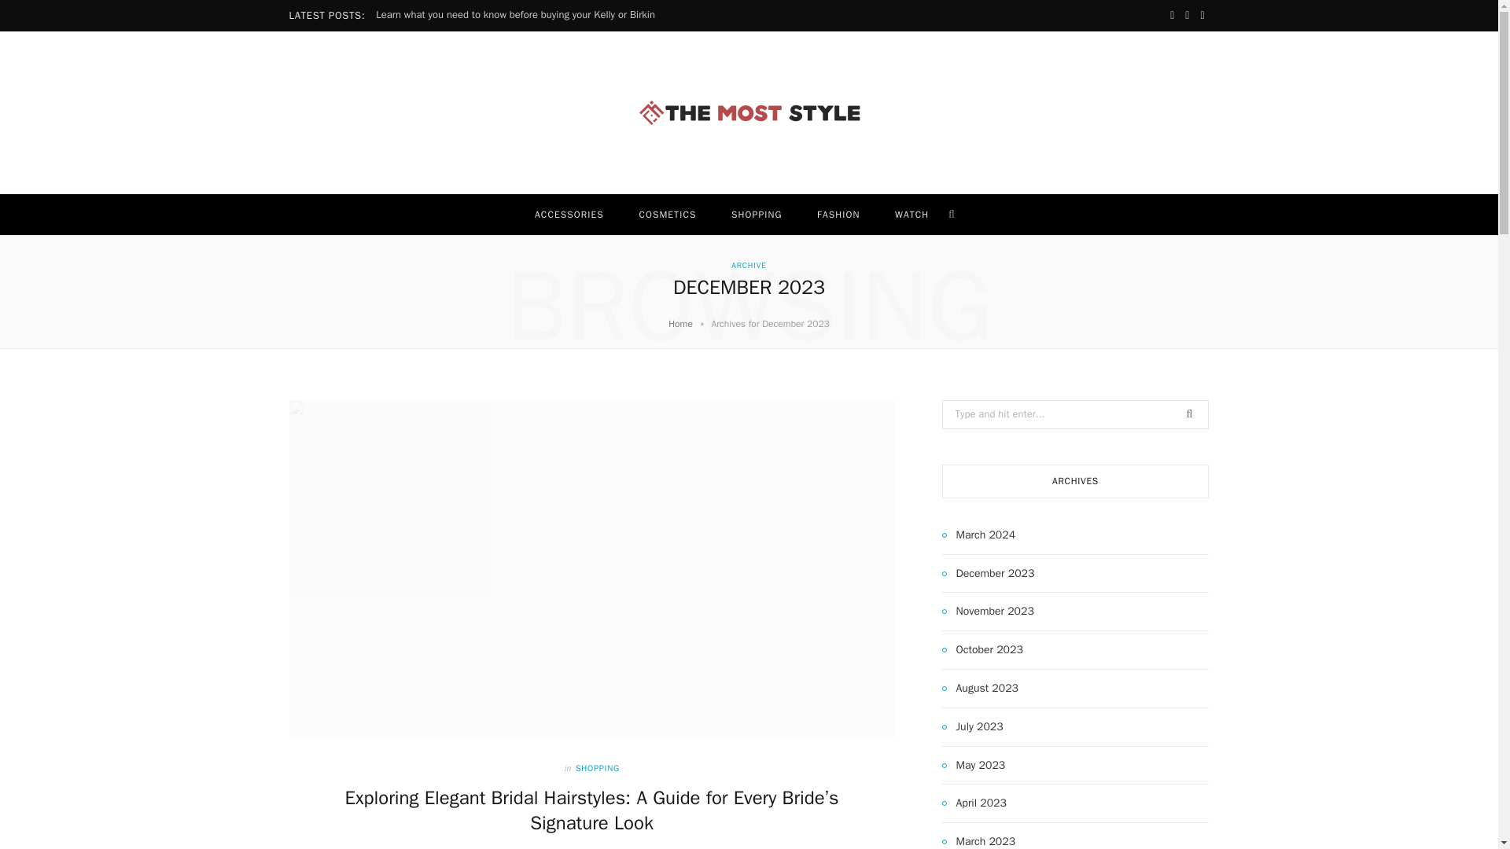 The width and height of the screenshot is (1510, 849). I want to click on October 2023, so click(983, 650).